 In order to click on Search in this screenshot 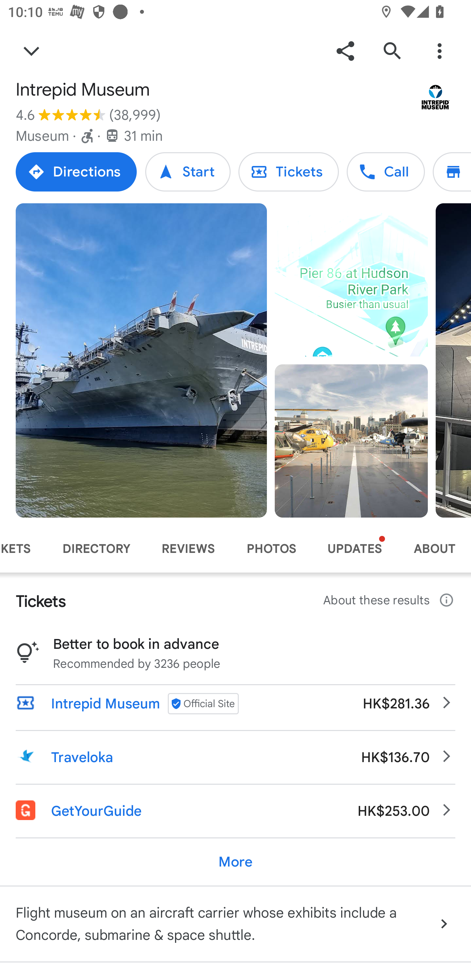, I will do `click(392, 50)`.